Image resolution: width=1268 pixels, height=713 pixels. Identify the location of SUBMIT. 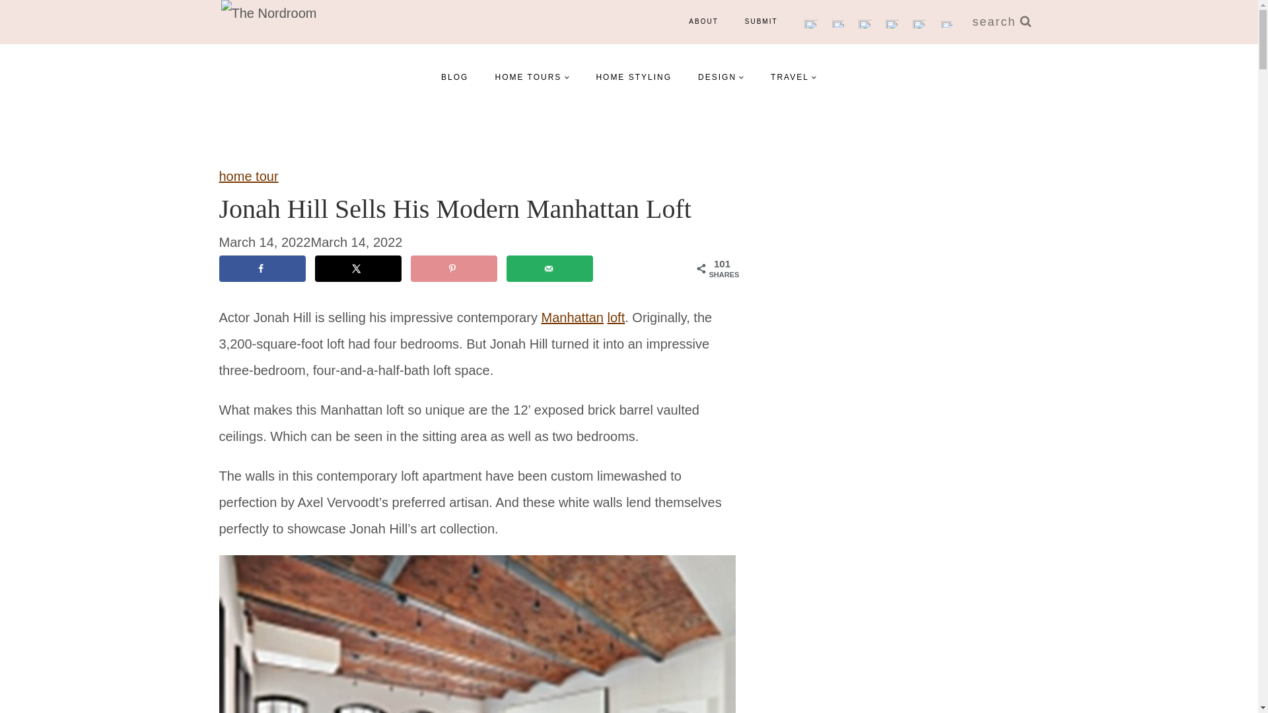
(761, 21).